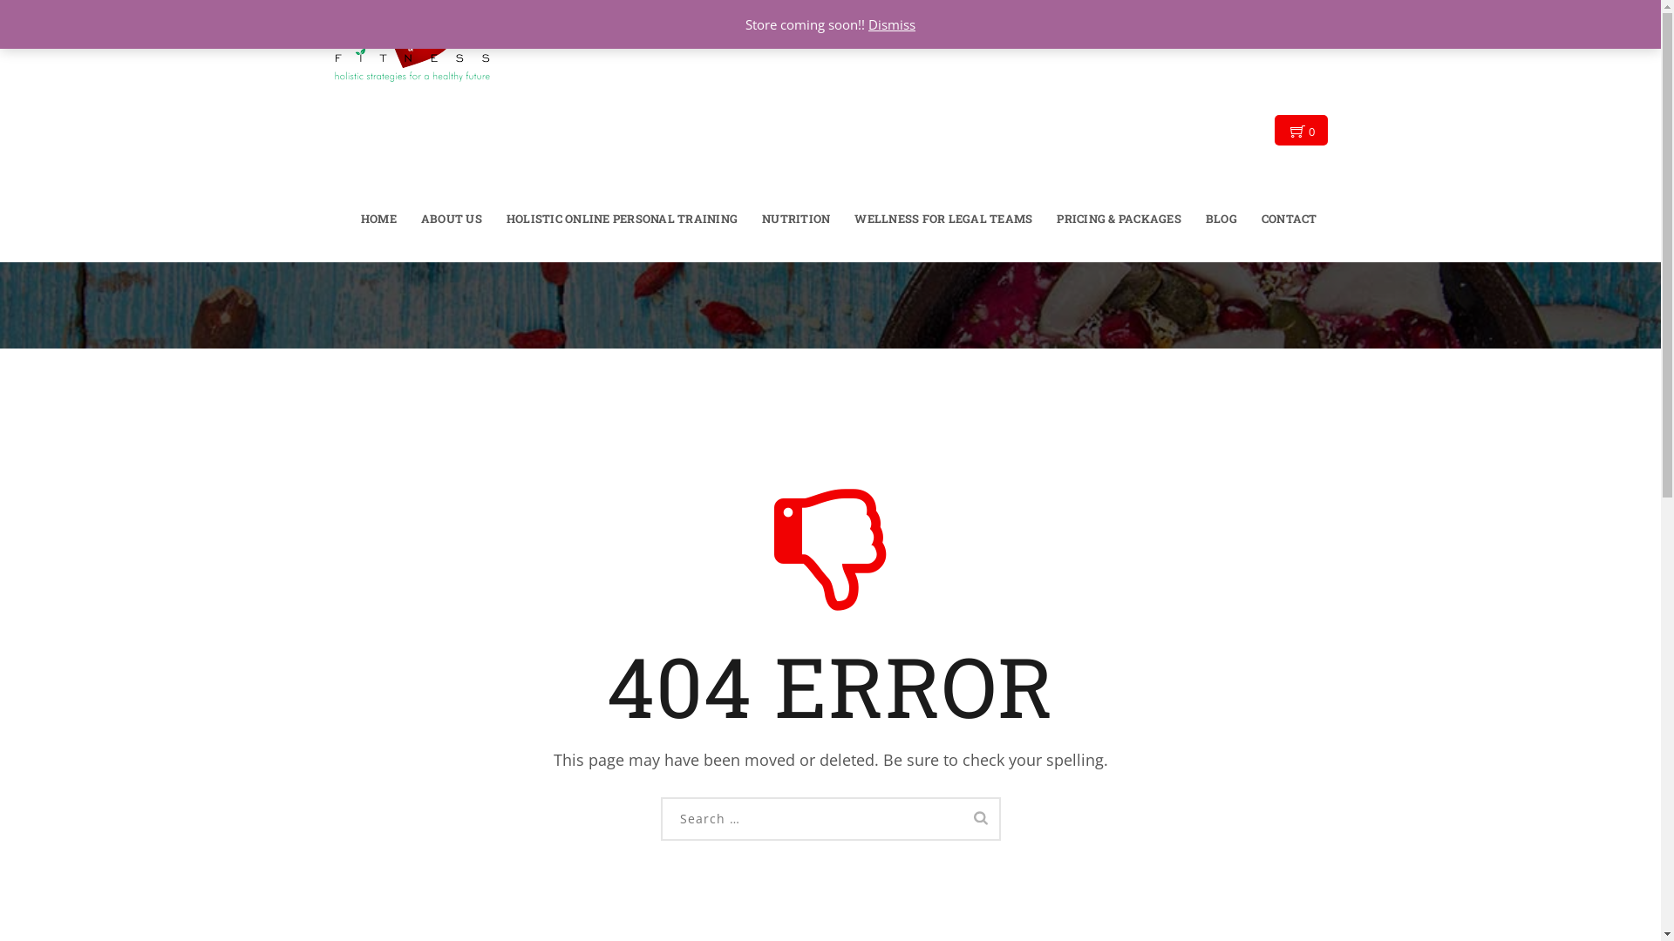  What do you see at coordinates (378, 219) in the screenshot?
I see `HOME` at bounding box center [378, 219].